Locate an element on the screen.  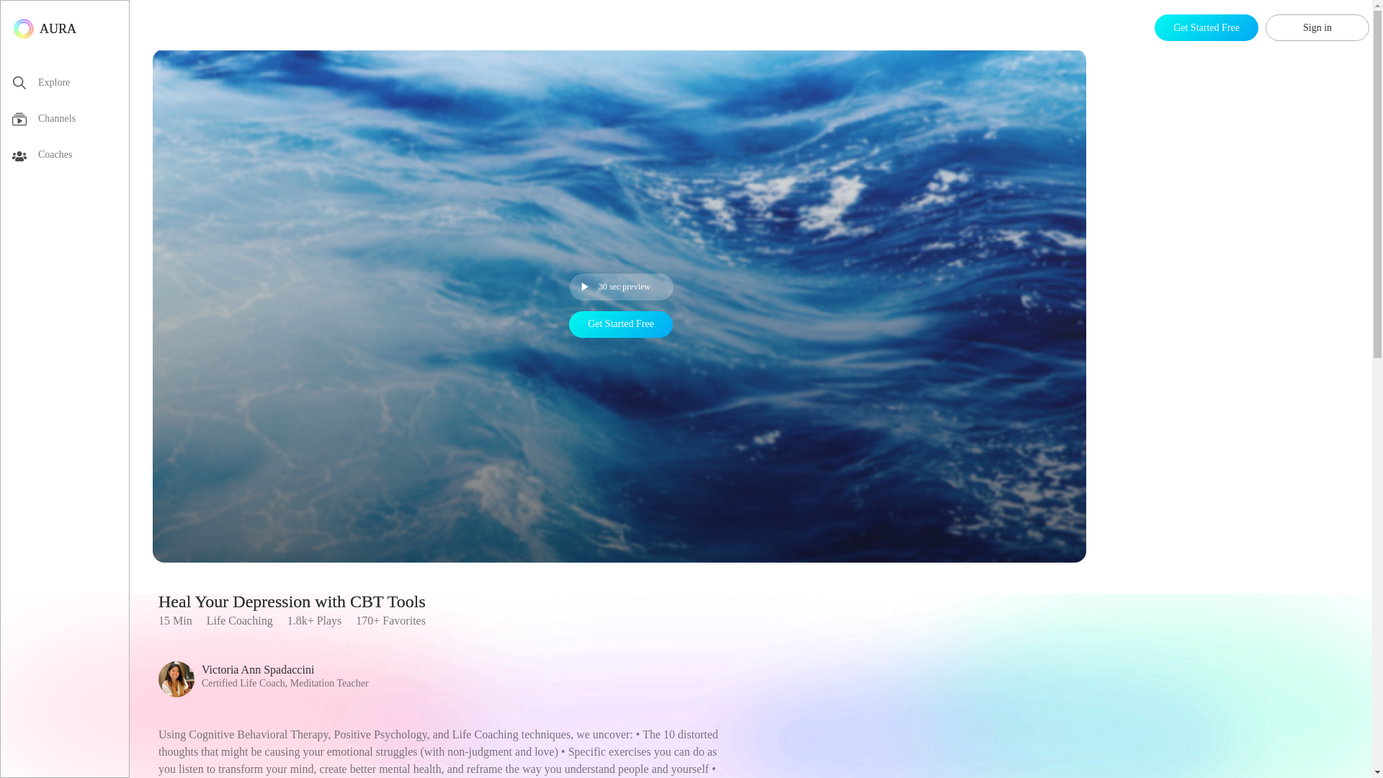
Channels is located at coordinates (71, 121).